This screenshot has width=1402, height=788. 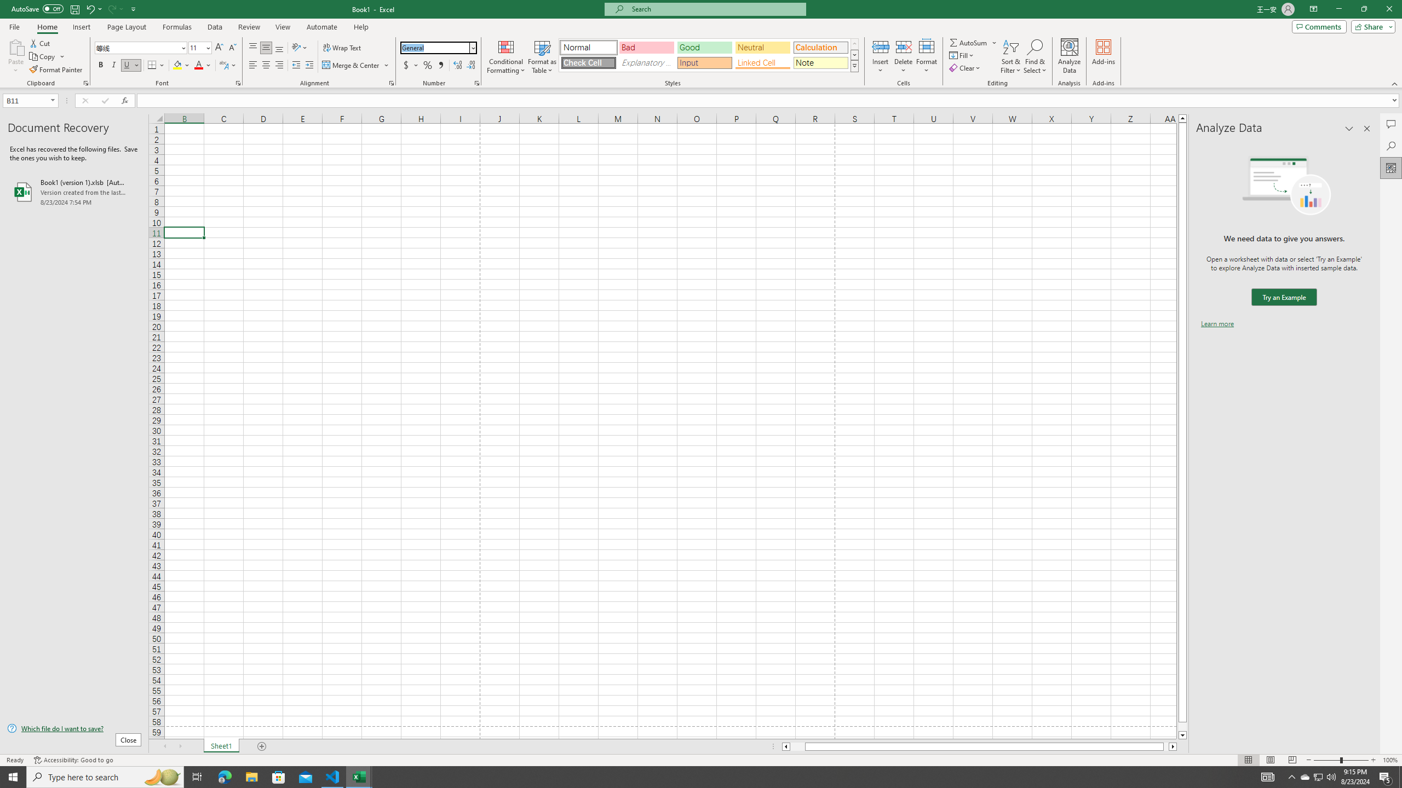 What do you see at coordinates (406, 66) in the screenshot?
I see `Accounting Number Format` at bounding box center [406, 66].